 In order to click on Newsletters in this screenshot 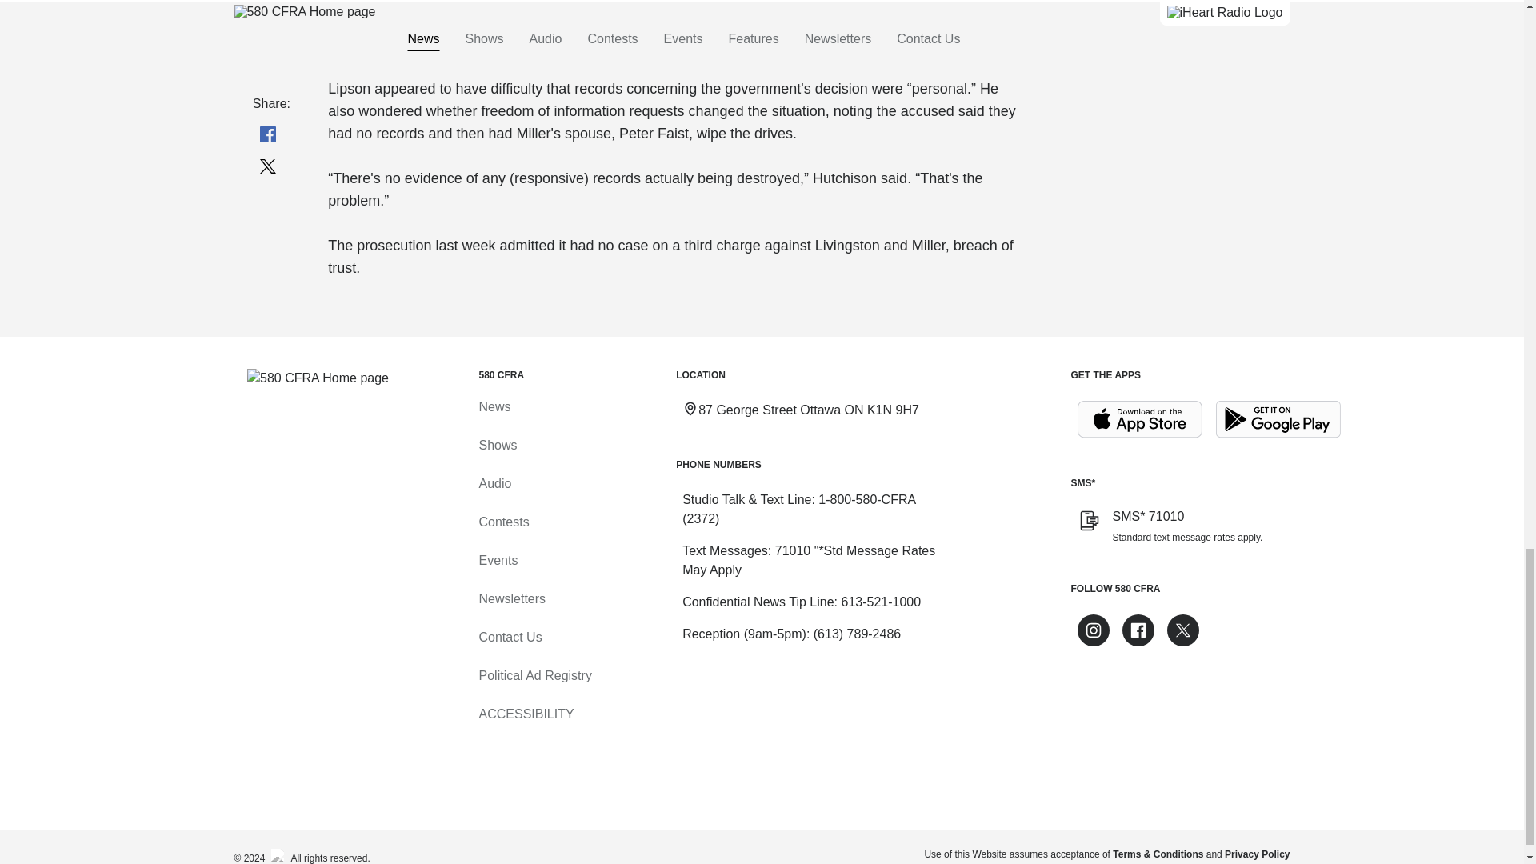, I will do `click(511, 598)`.